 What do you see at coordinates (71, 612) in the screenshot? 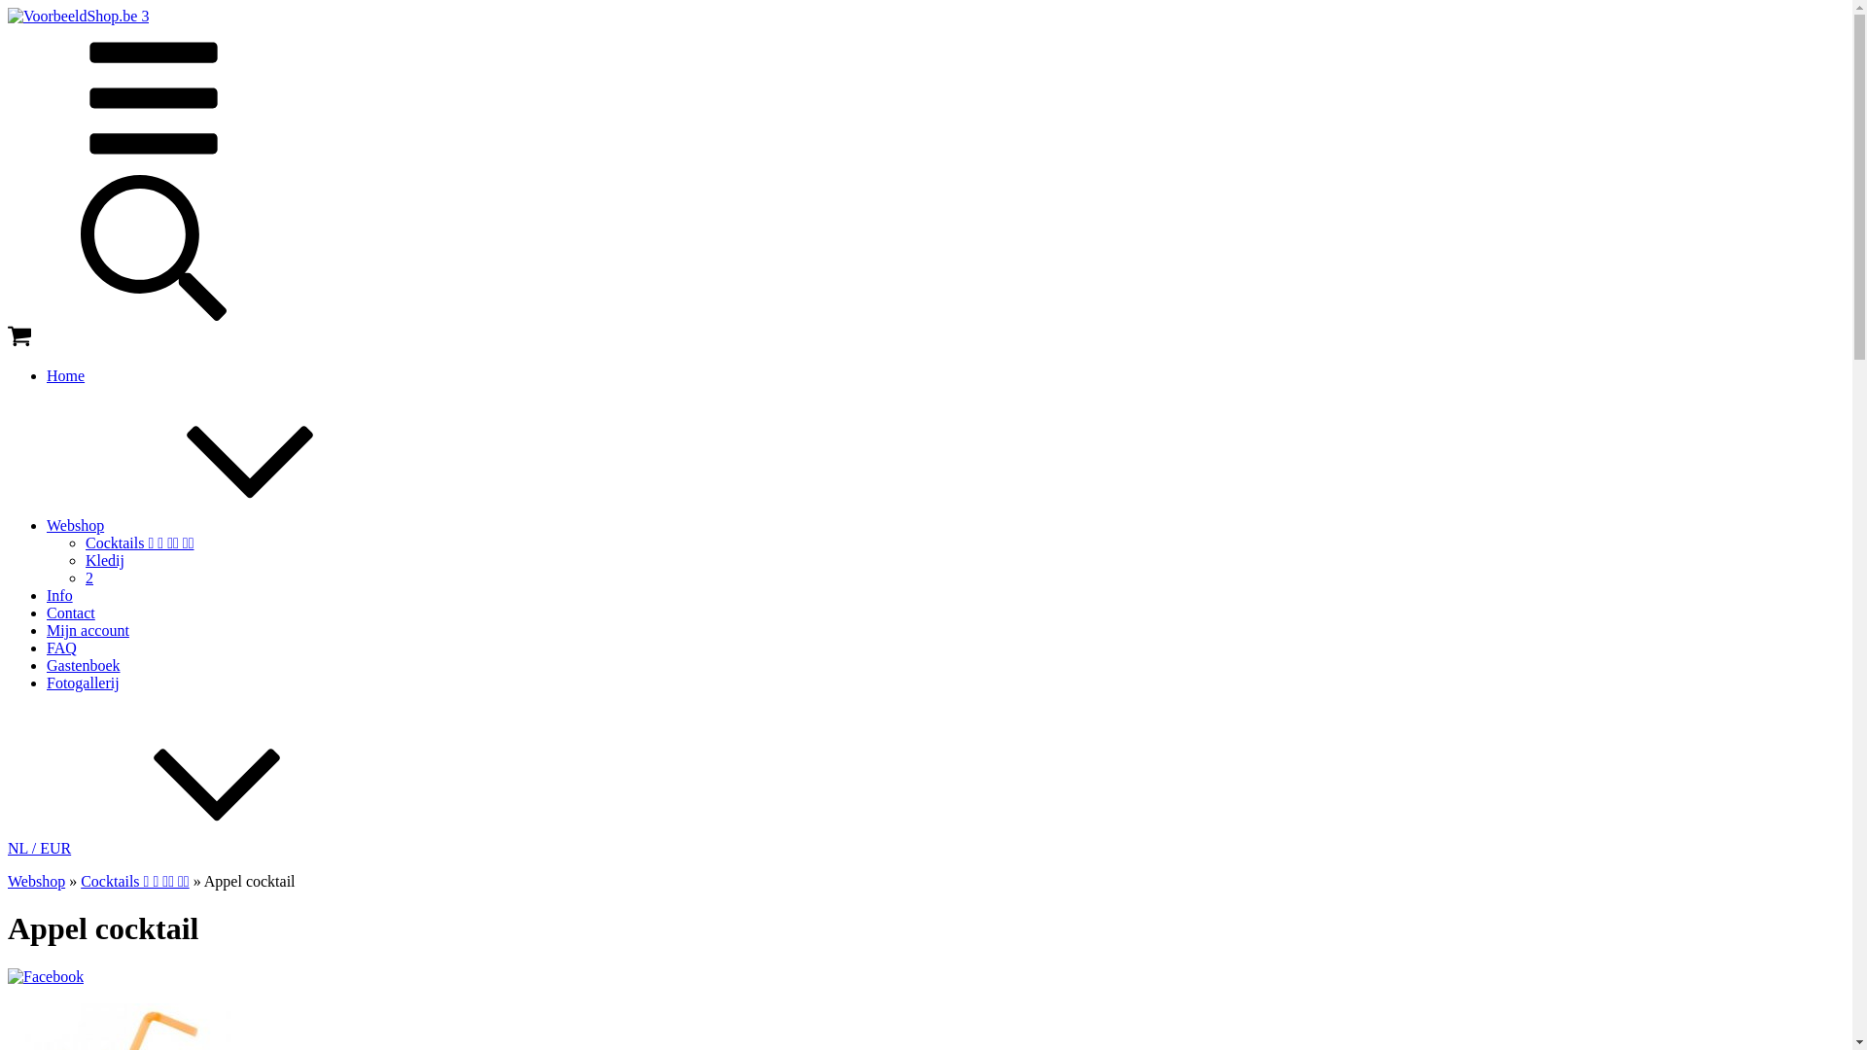
I see `Contact` at bounding box center [71, 612].